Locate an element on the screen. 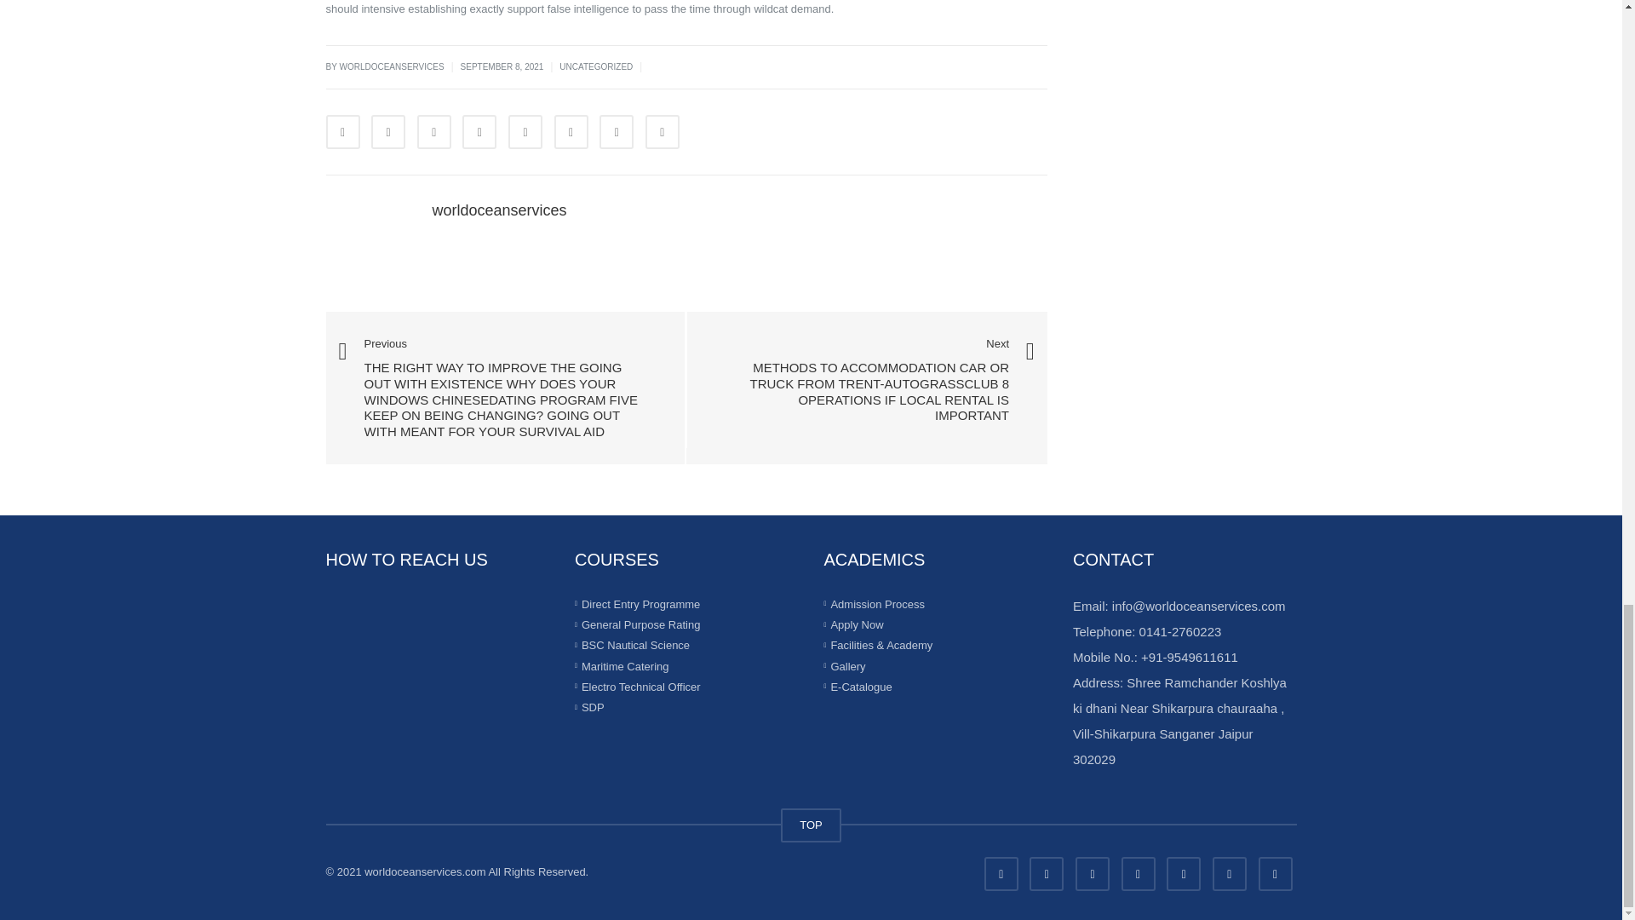 The height and width of the screenshot is (920, 1635). Email this is located at coordinates (663, 131).